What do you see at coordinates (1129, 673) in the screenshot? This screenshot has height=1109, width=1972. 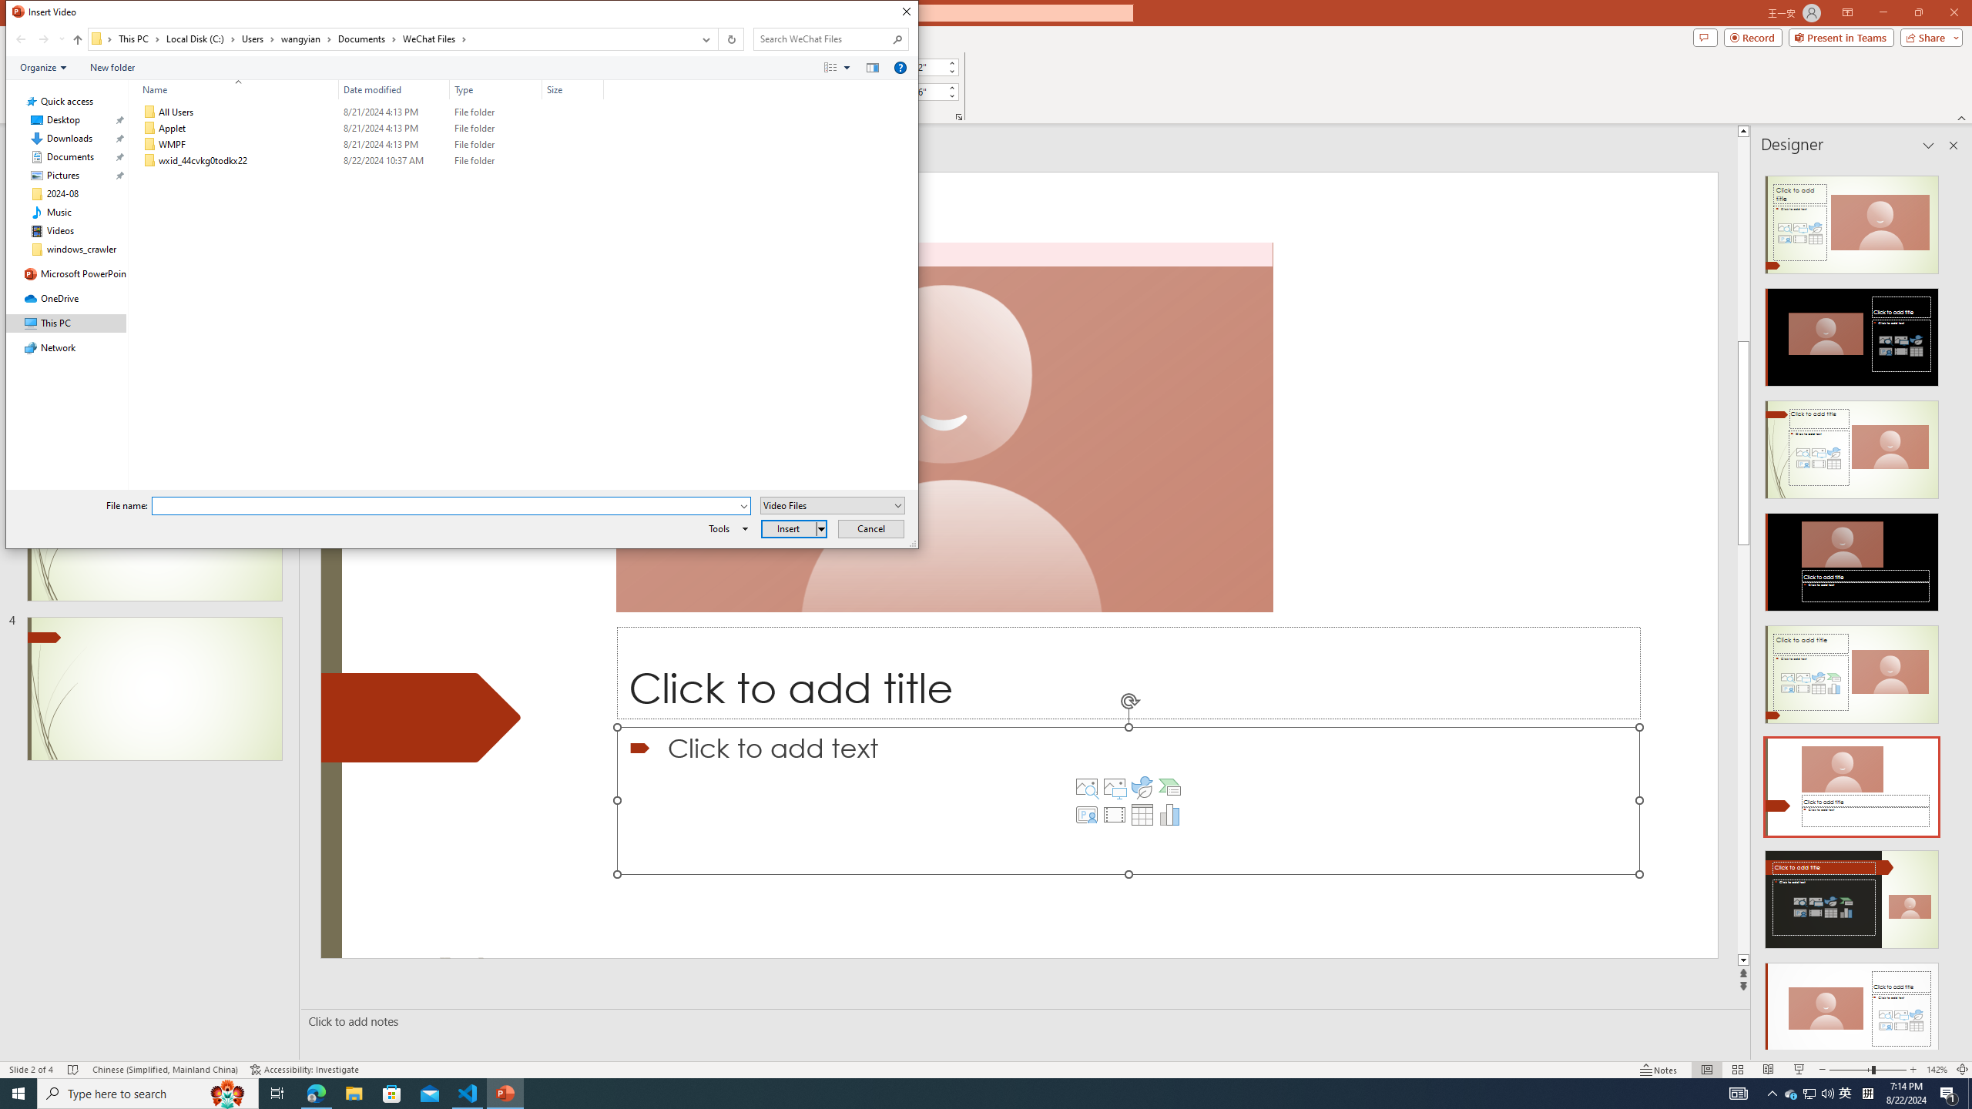 I see `Title TextBox` at bounding box center [1129, 673].